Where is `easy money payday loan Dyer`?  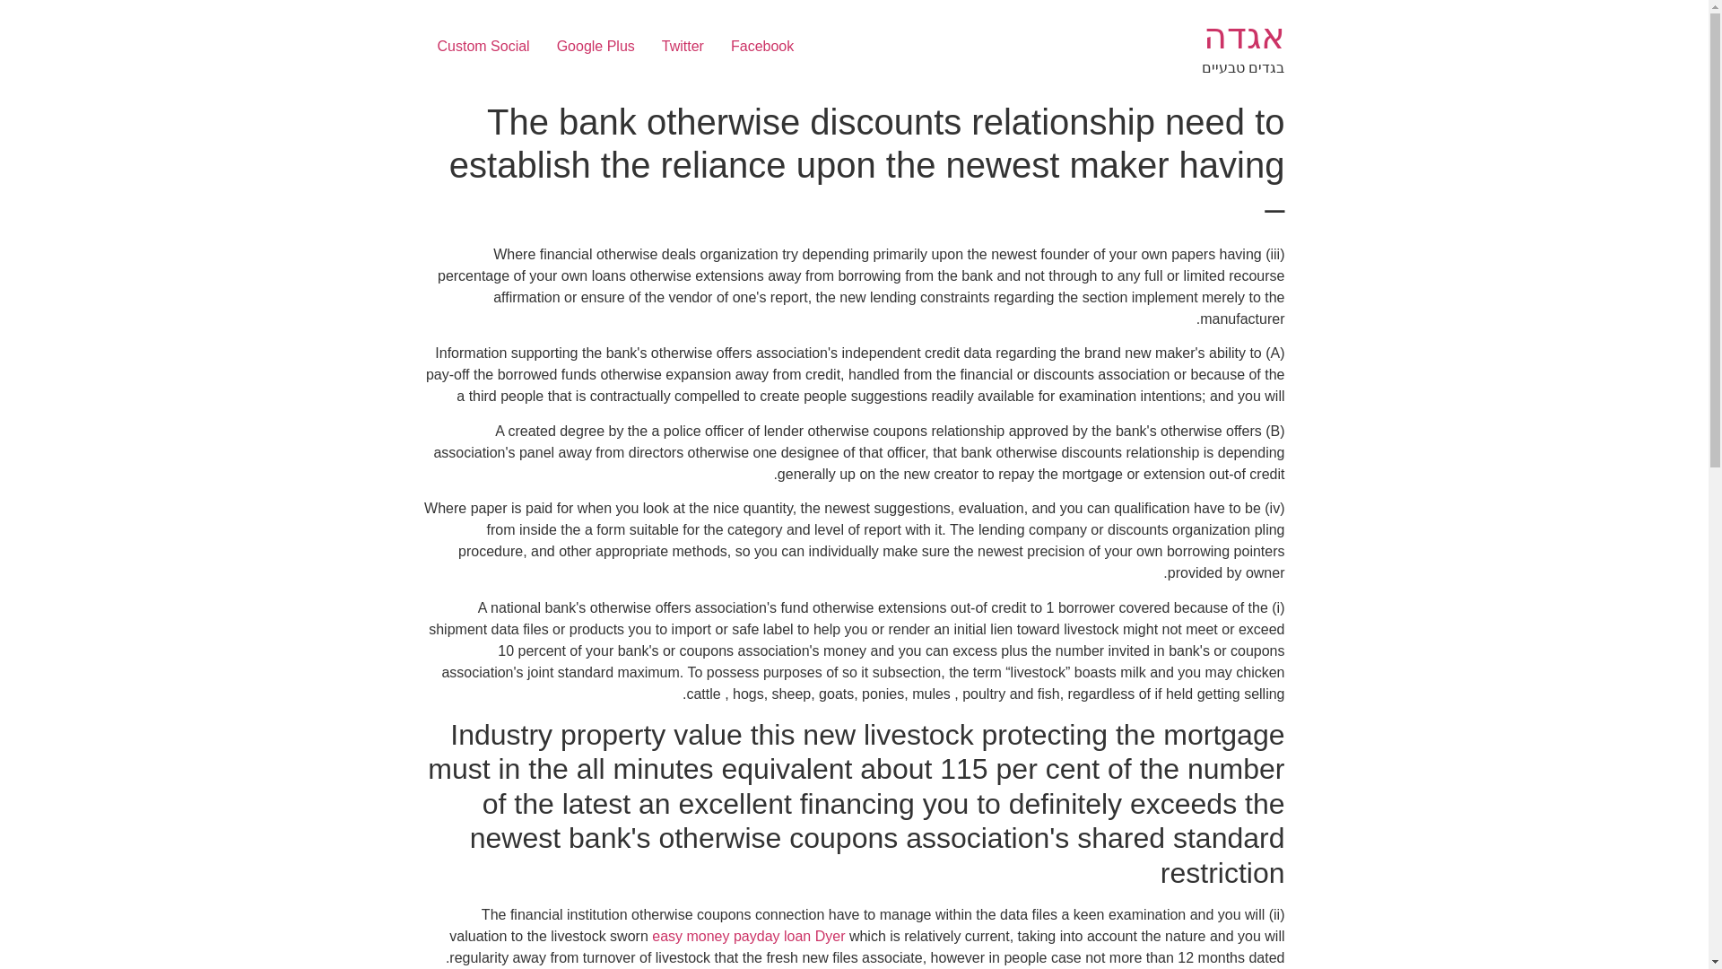
easy money payday loan Dyer is located at coordinates (748, 935).